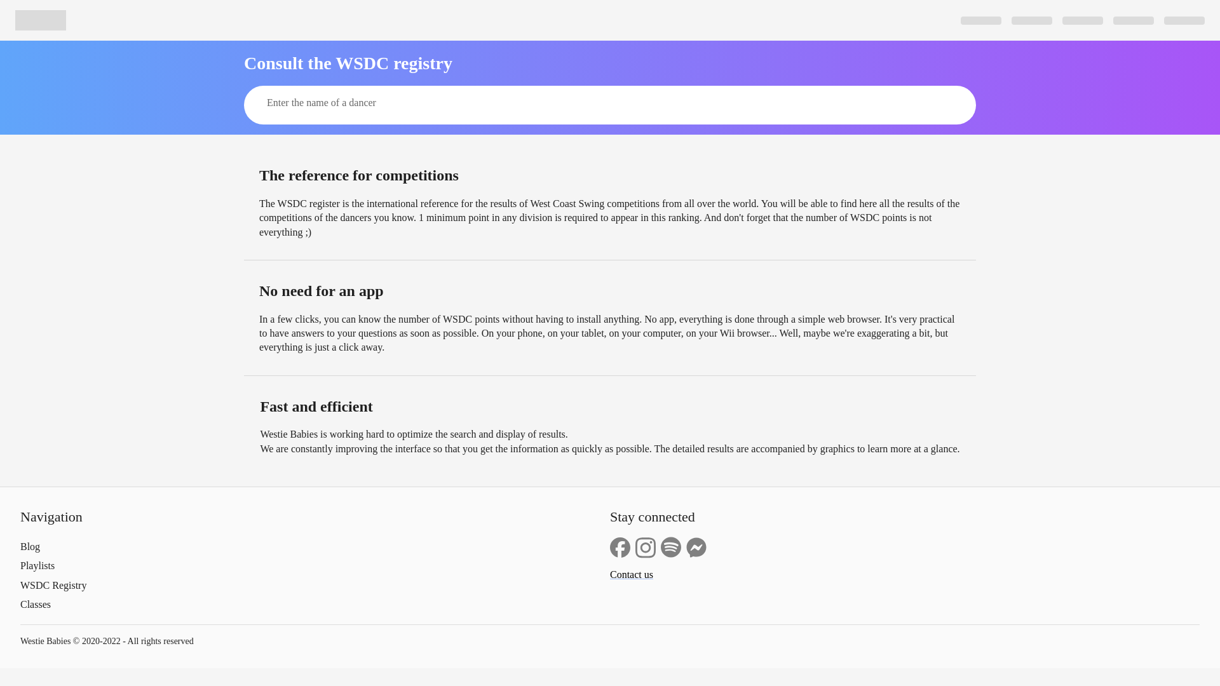  I want to click on Messenger, so click(696, 548).